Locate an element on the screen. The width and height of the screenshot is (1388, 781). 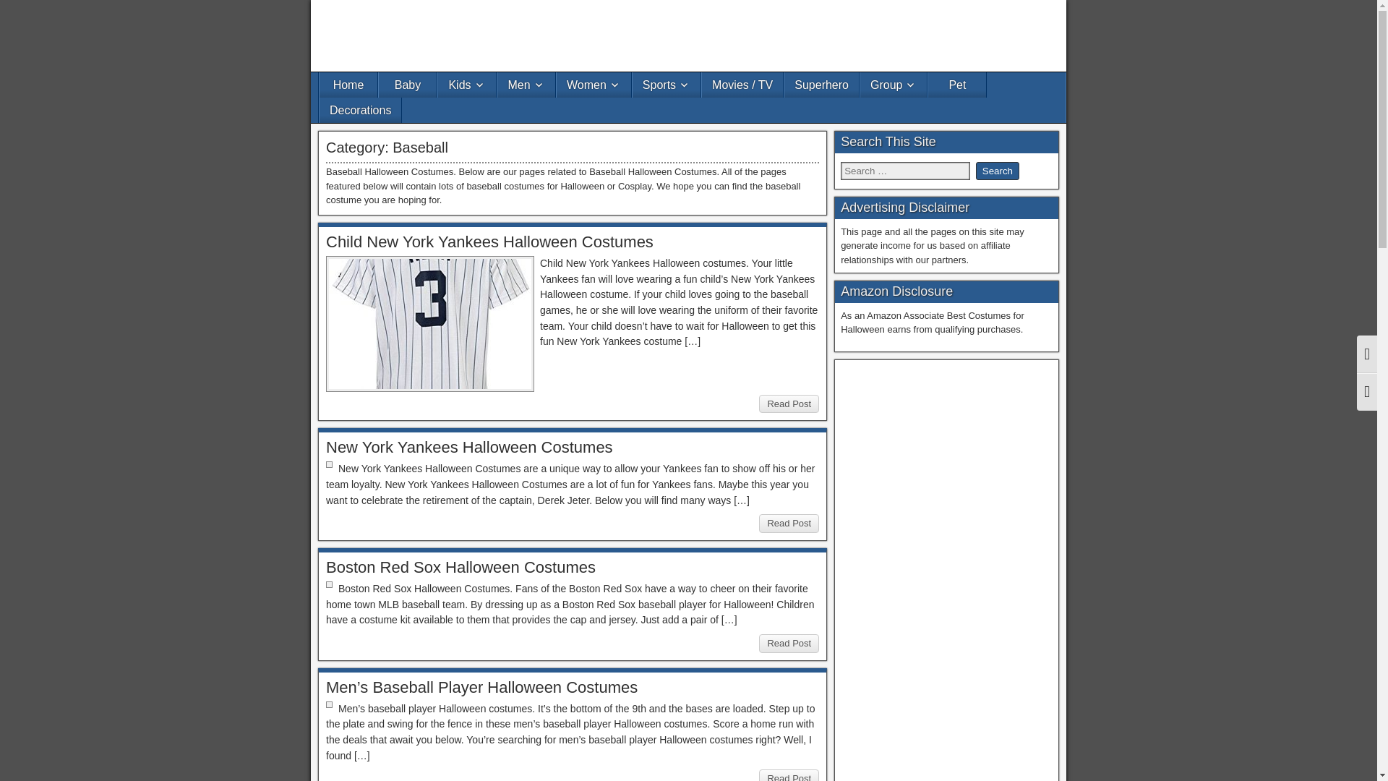
Home is located at coordinates (348, 85).